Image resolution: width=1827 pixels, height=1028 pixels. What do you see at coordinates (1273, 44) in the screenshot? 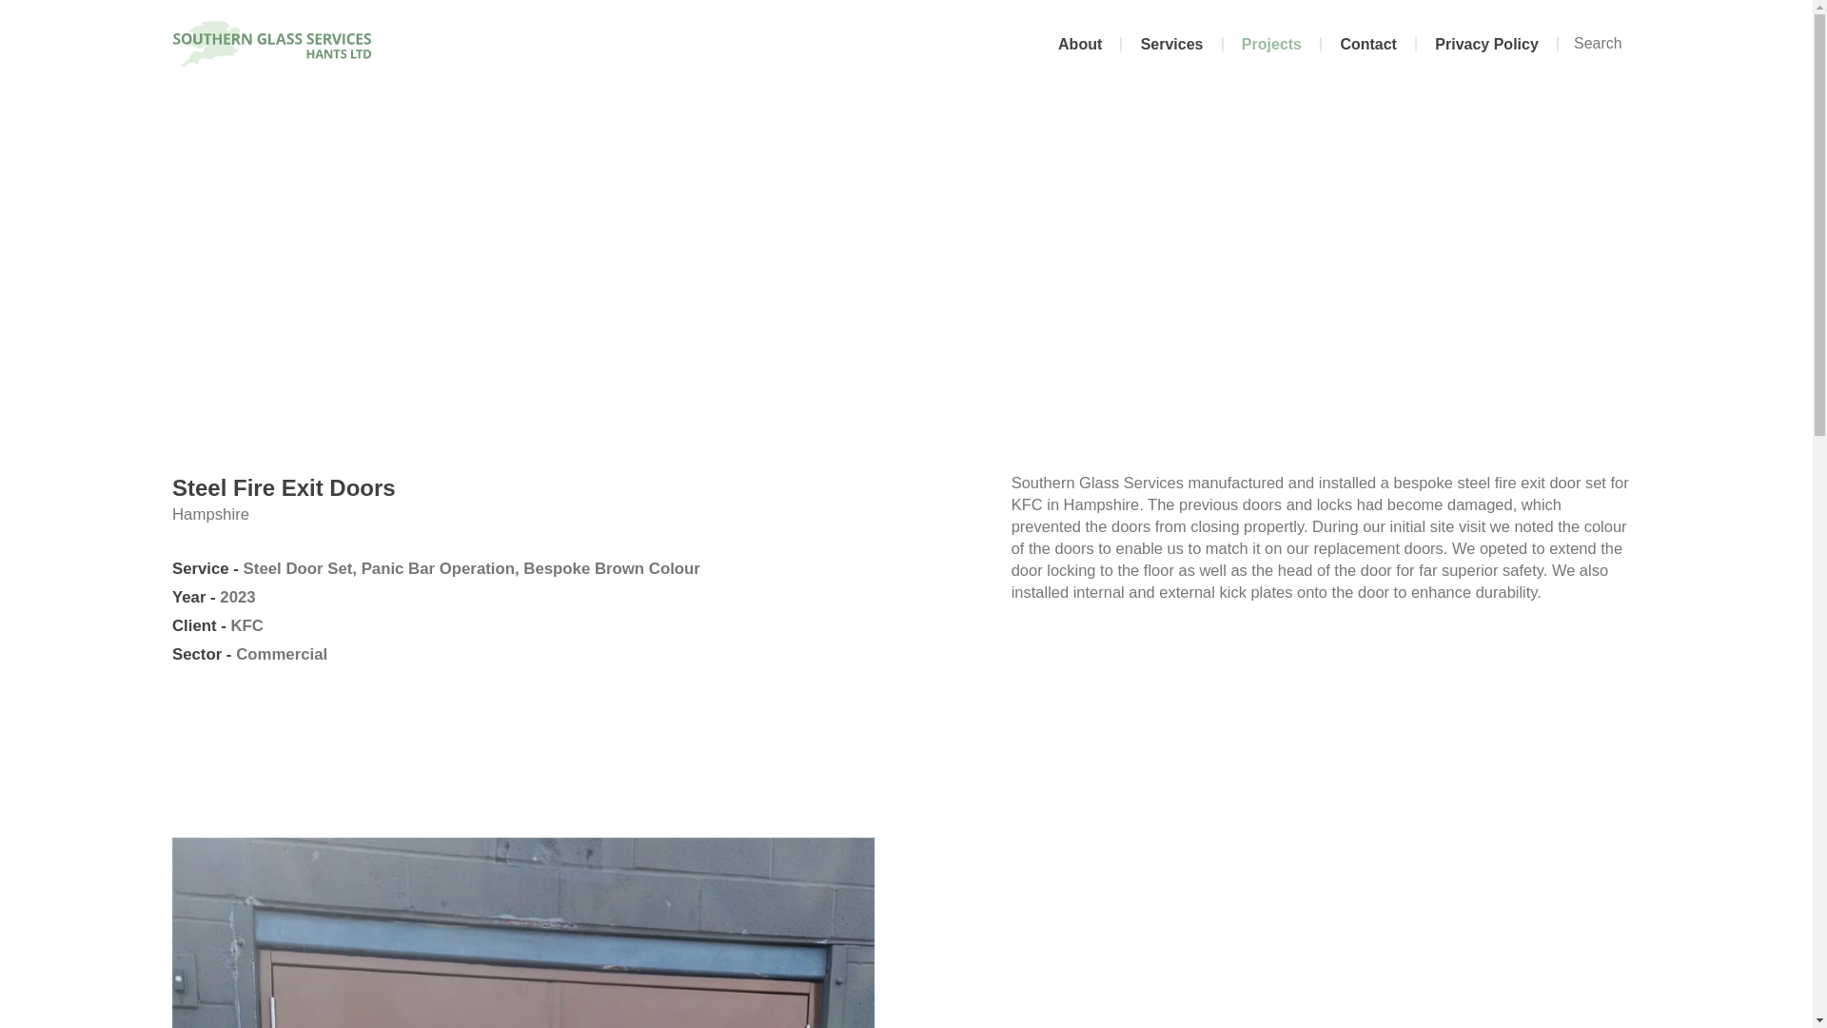
I see `Projects` at bounding box center [1273, 44].